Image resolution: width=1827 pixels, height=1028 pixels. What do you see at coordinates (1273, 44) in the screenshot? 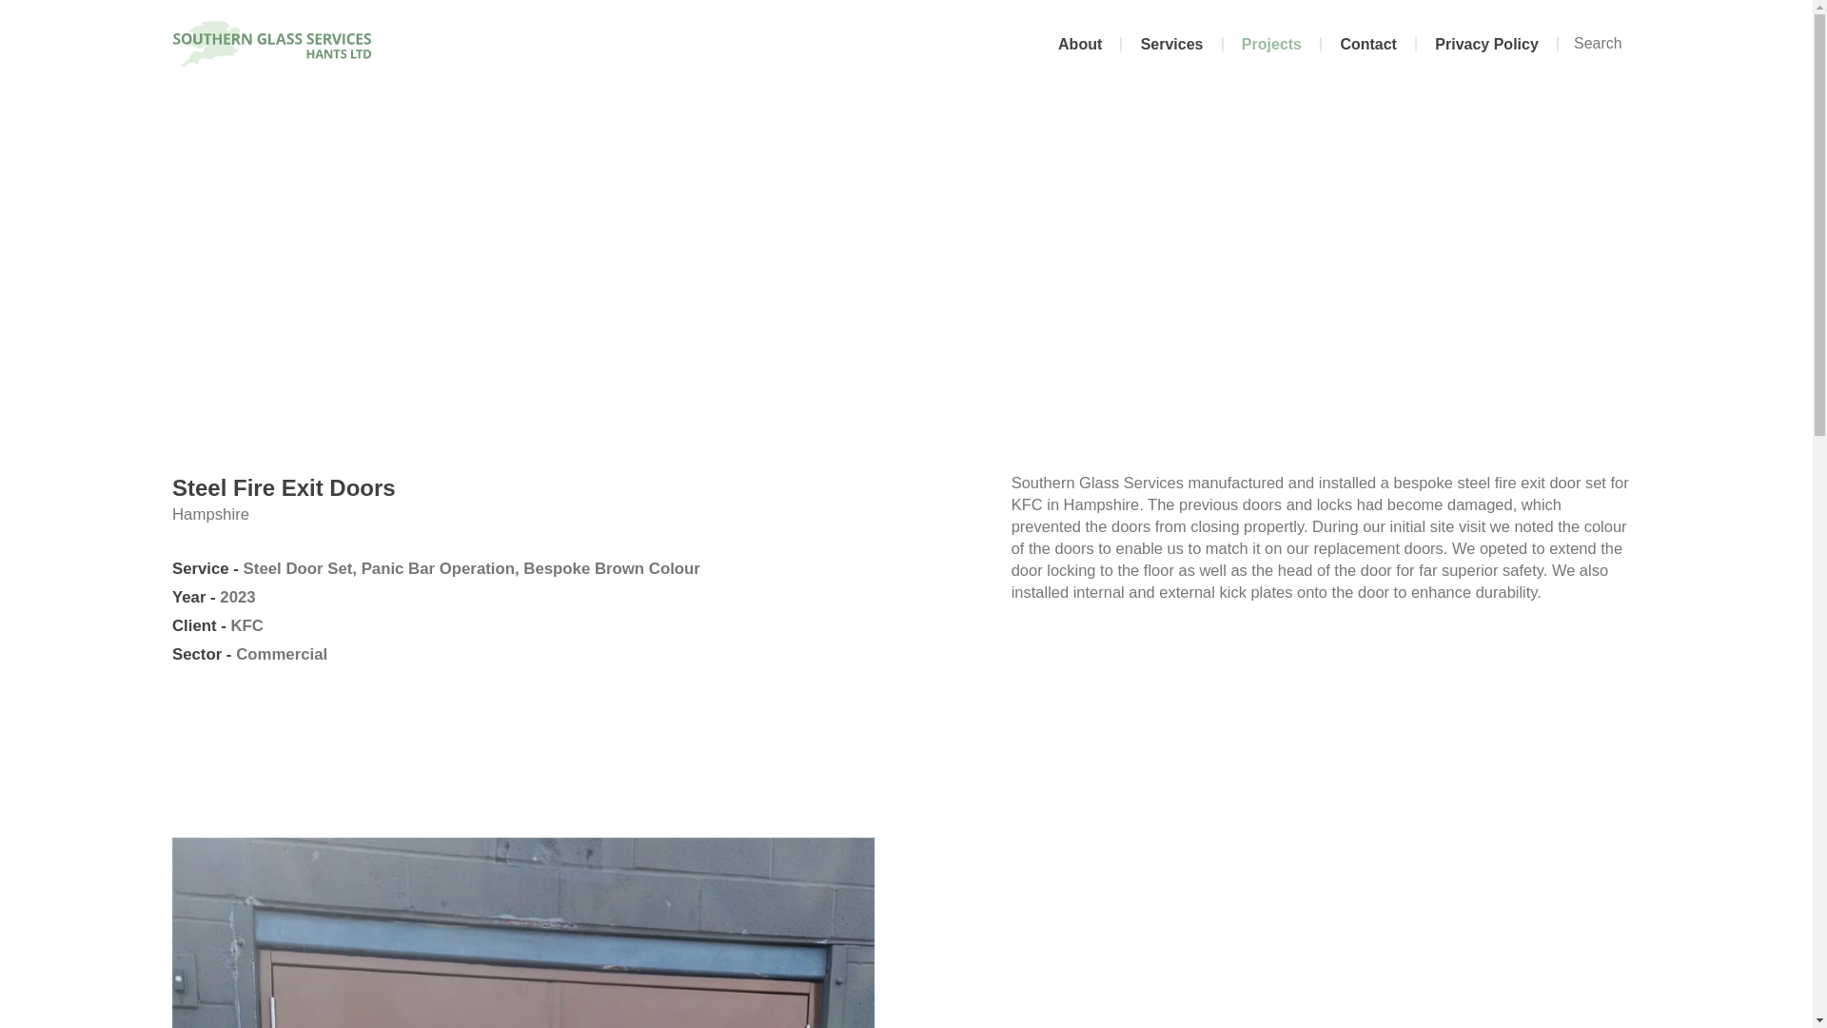
I see `Projects` at bounding box center [1273, 44].